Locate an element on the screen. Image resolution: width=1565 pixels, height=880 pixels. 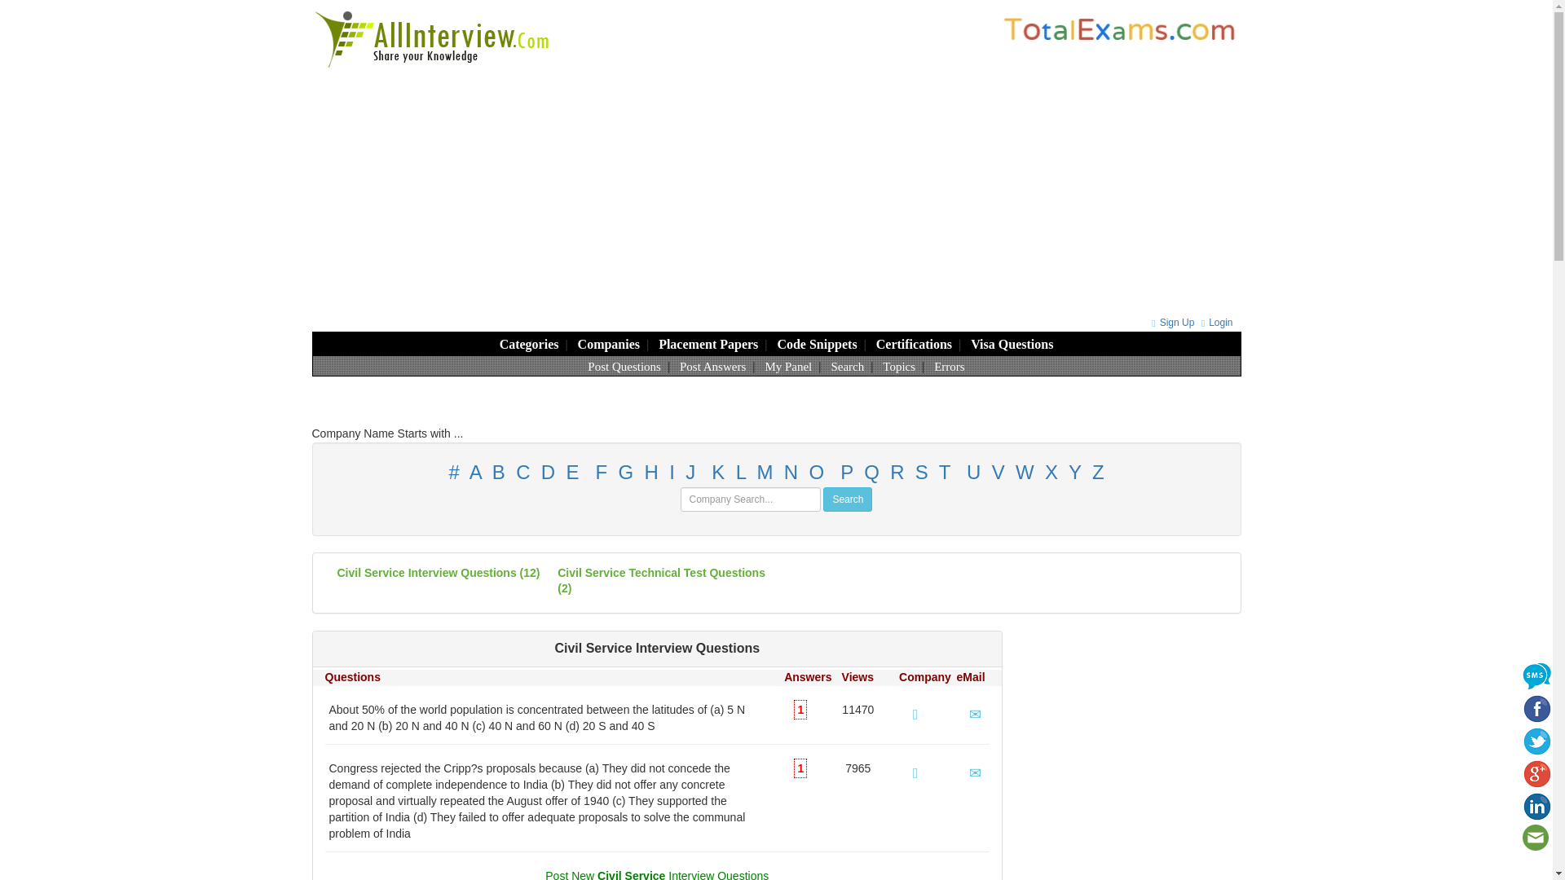
Post New Questions is located at coordinates (624, 366).